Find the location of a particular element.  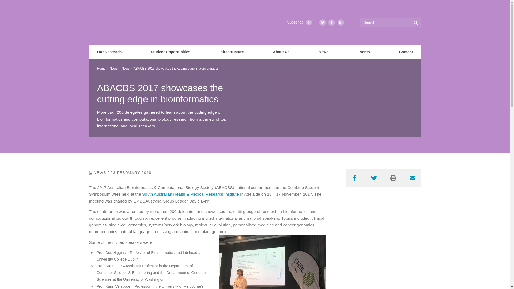

About Us is located at coordinates (281, 52).